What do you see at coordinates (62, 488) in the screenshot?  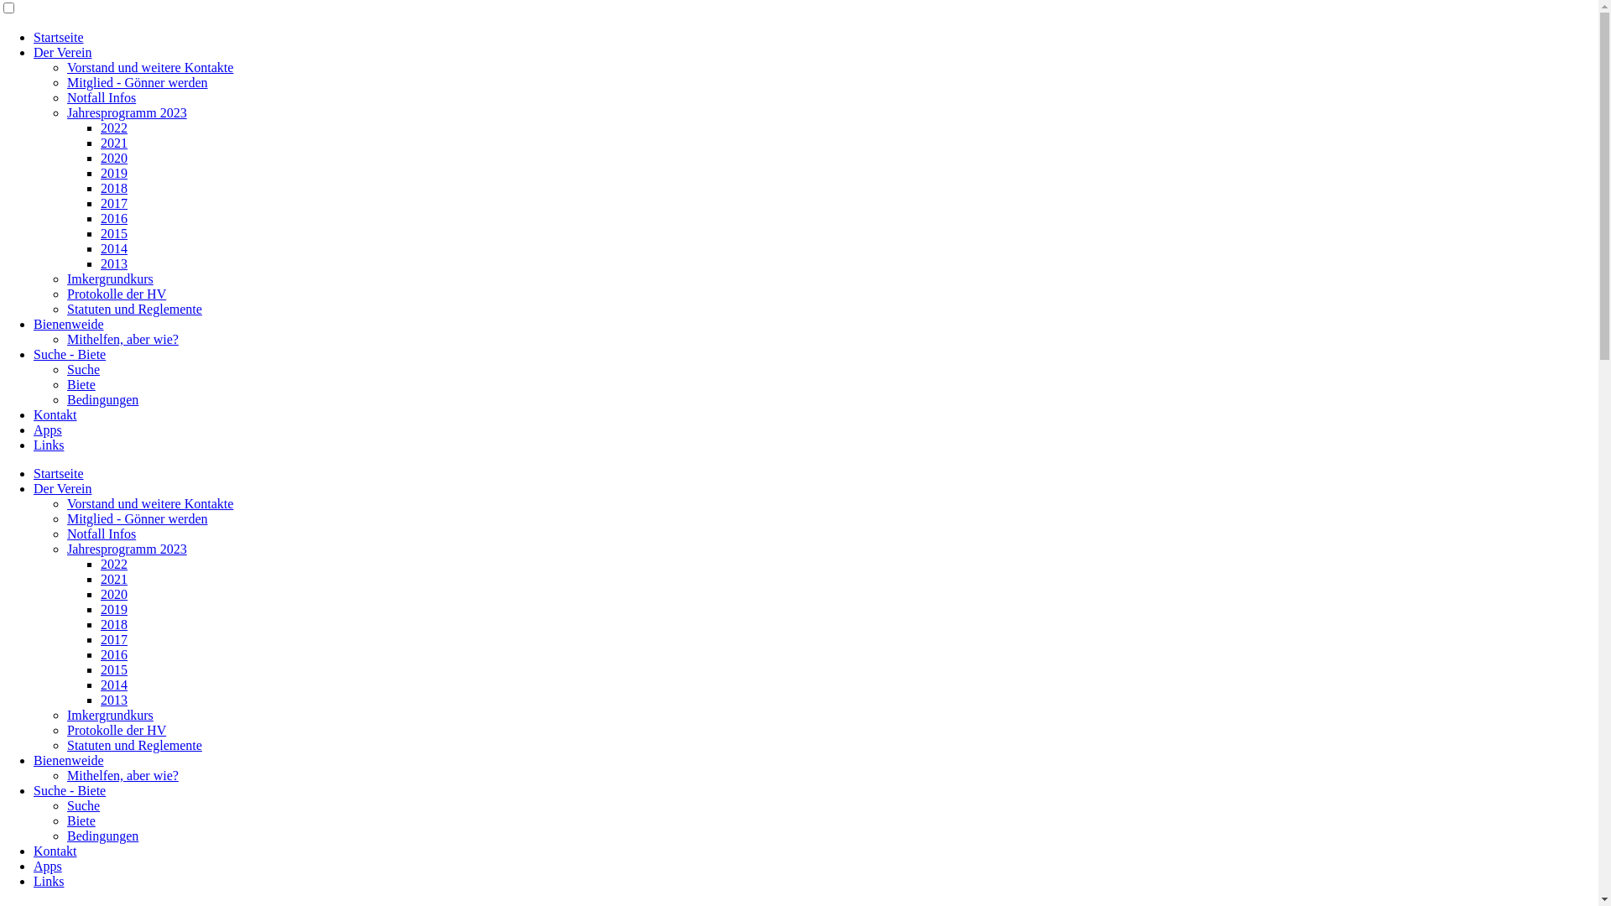 I see `Der Verein` at bounding box center [62, 488].